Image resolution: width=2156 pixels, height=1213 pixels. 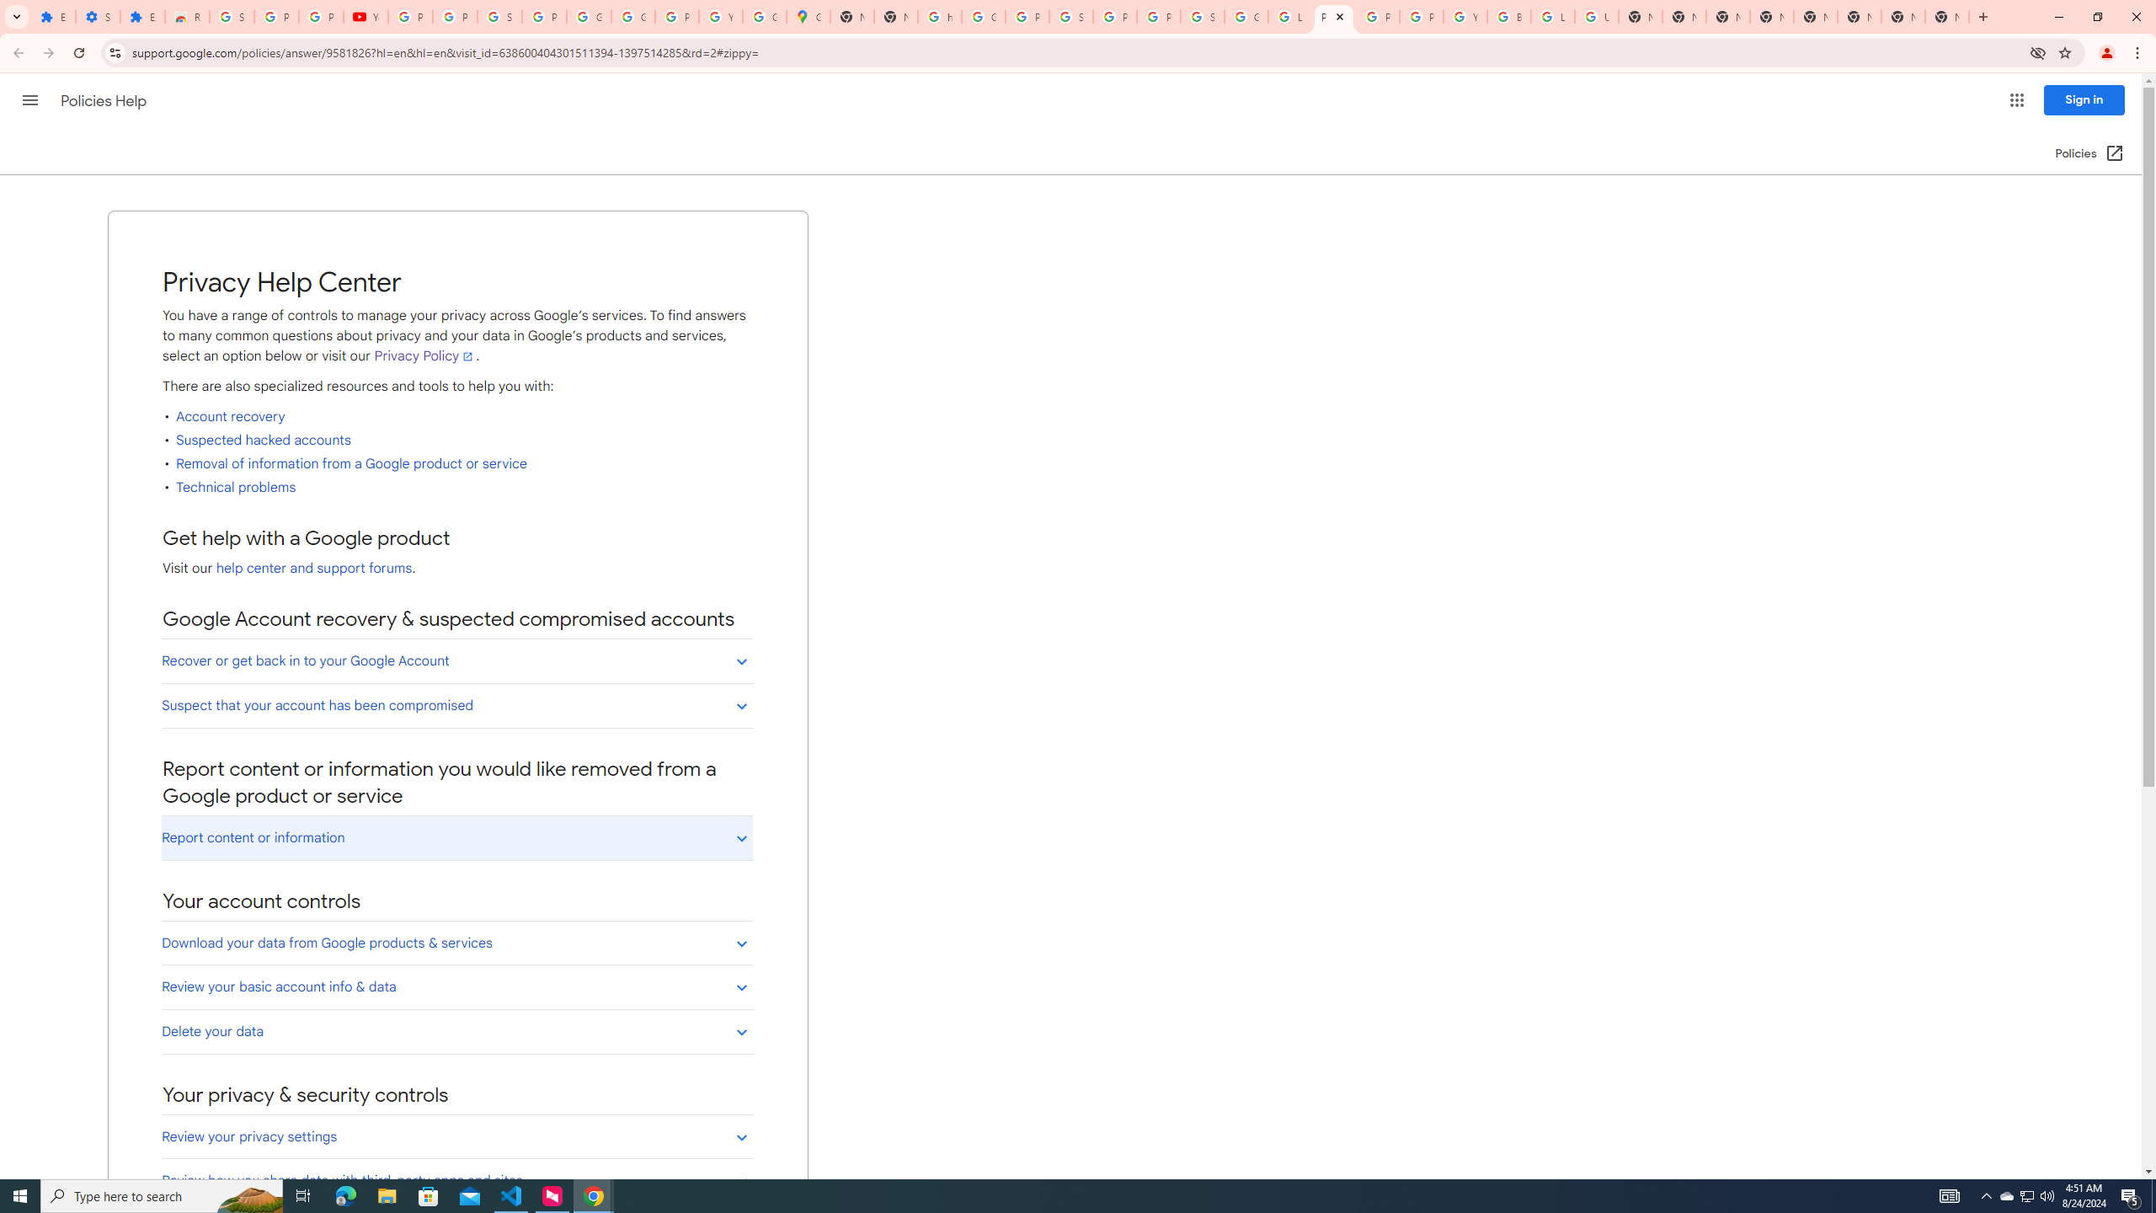 What do you see at coordinates (500, 17) in the screenshot?
I see `Sign in - Google Accounts` at bounding box center [500, 17].